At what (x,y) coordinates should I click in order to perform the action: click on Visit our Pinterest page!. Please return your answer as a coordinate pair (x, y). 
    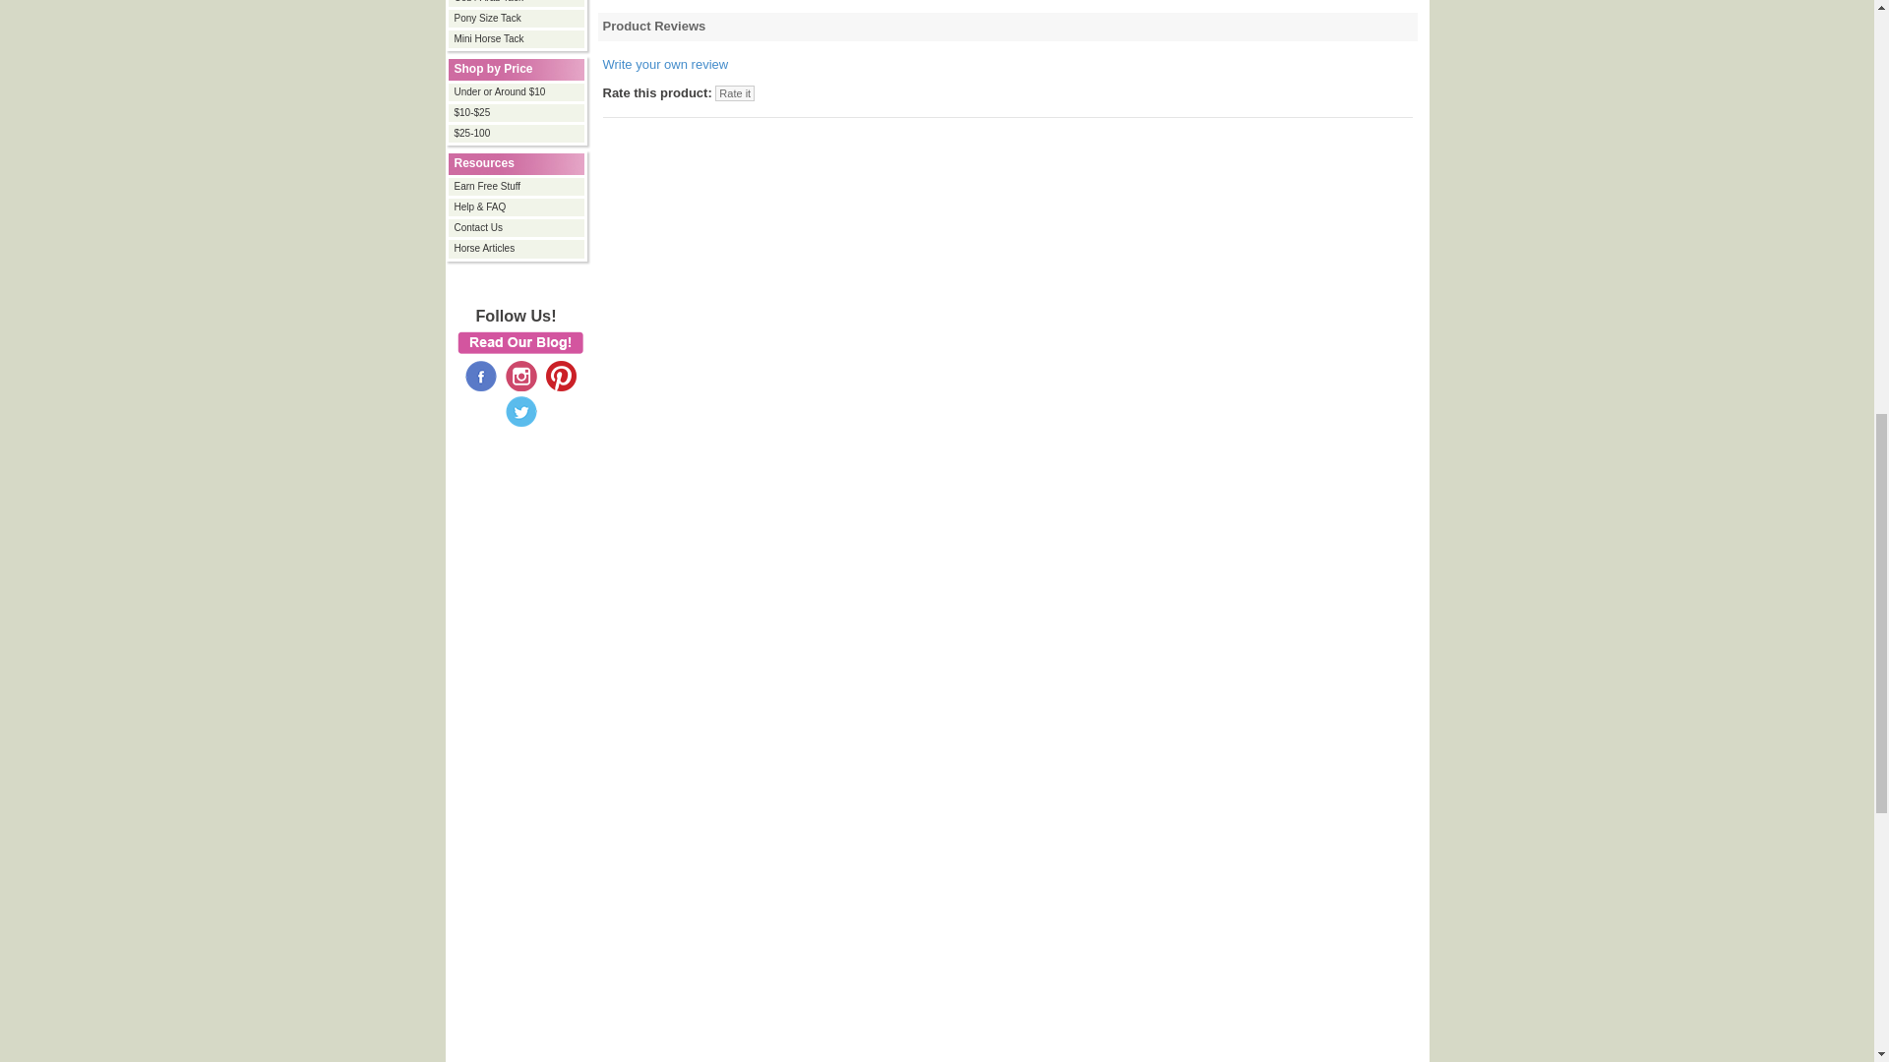
    Looking at the image, I should click on (561, 374).